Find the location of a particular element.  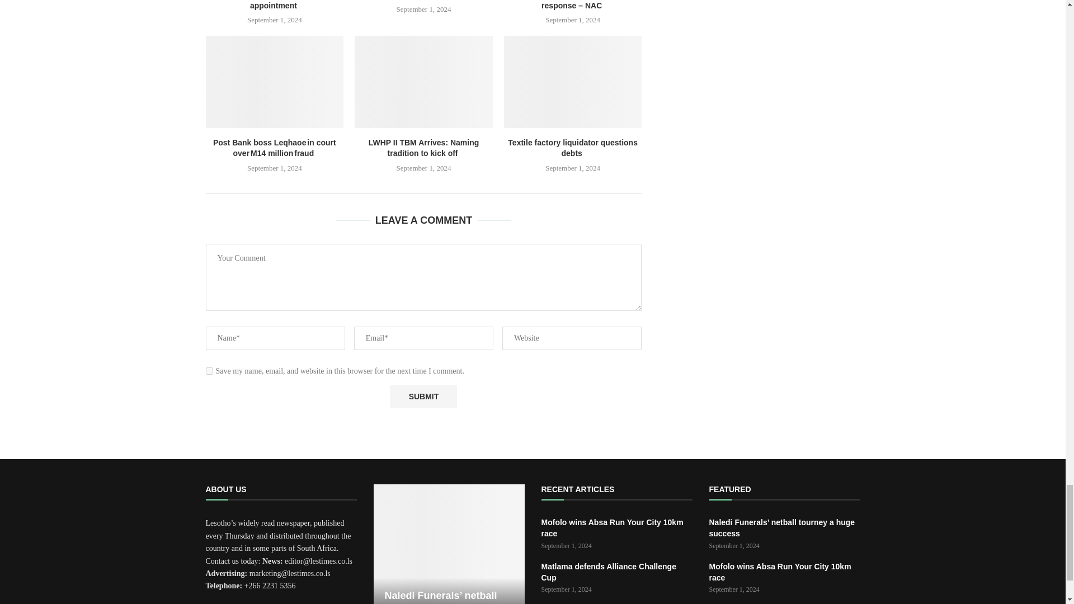

yes is located at coordinates (209, 370).